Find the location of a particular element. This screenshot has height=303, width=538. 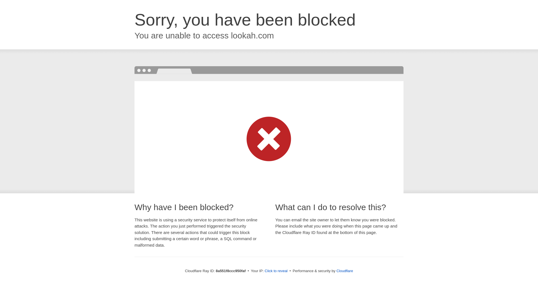

Click to reveal is located at coordinates (276, 271).